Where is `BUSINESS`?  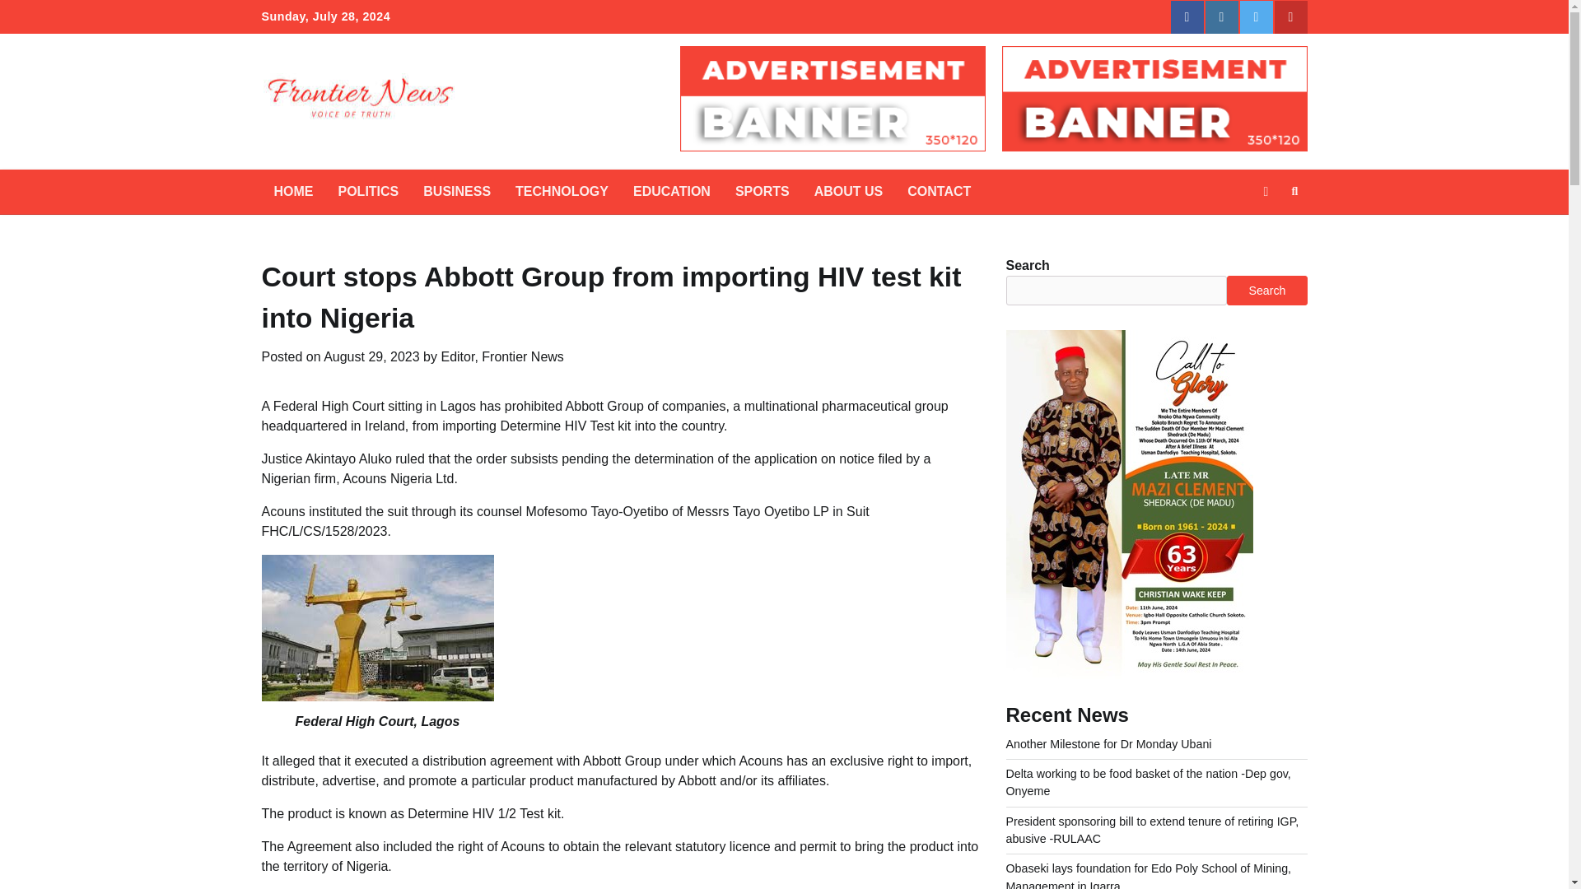
BUSINESS is located at coordinates (456, 192).